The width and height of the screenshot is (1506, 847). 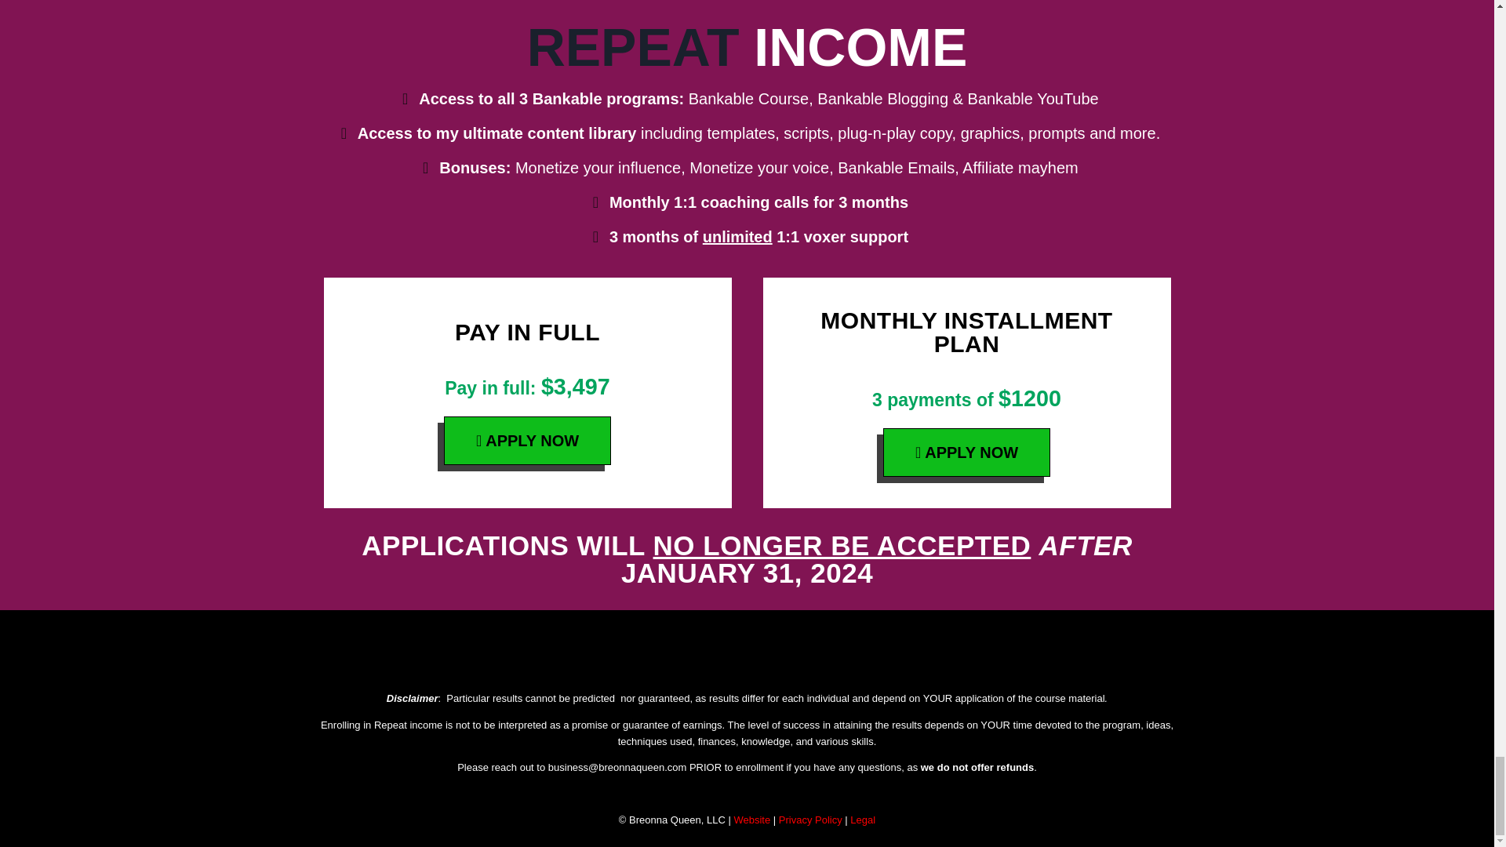 What do you see at coordinates (966, 453) in the screenshot?
I see `APPLY NOW` at bounding box center [966, 453].